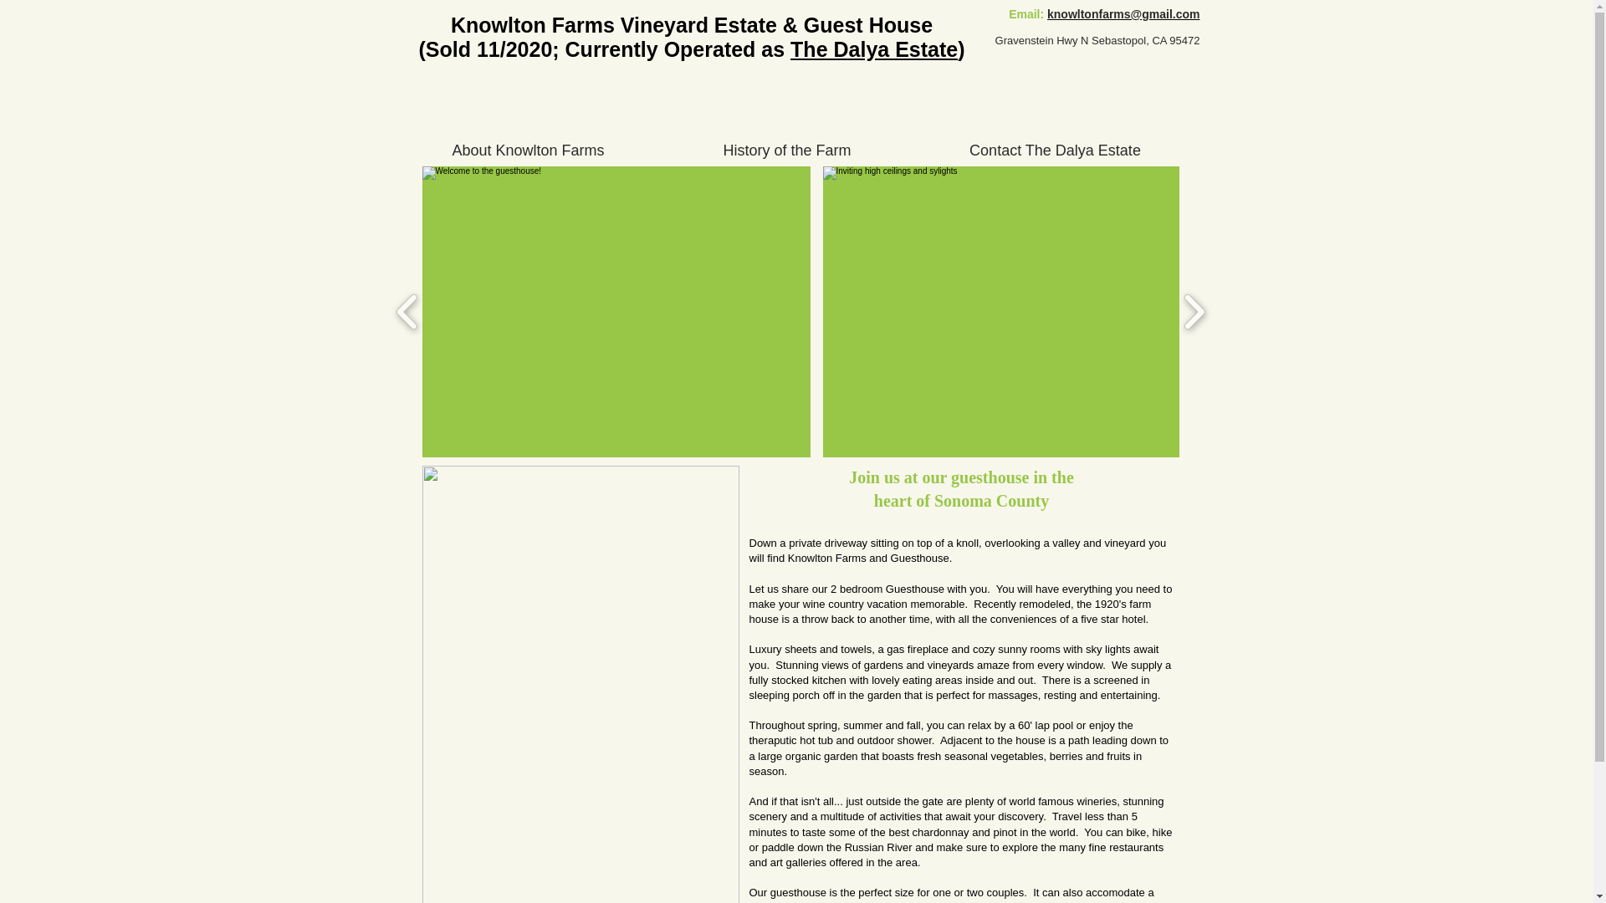 The image size is (1606, 903). Describe the element at coordinates (873, 49) in the screenshot. I see `The Dalya Estate` at that location.